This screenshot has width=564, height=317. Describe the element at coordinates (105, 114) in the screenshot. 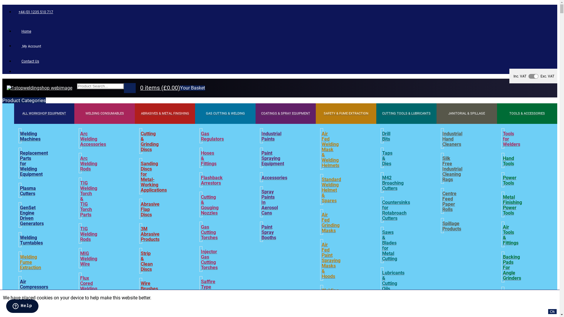

I see `WELDING CONSUMABLES` at that location.